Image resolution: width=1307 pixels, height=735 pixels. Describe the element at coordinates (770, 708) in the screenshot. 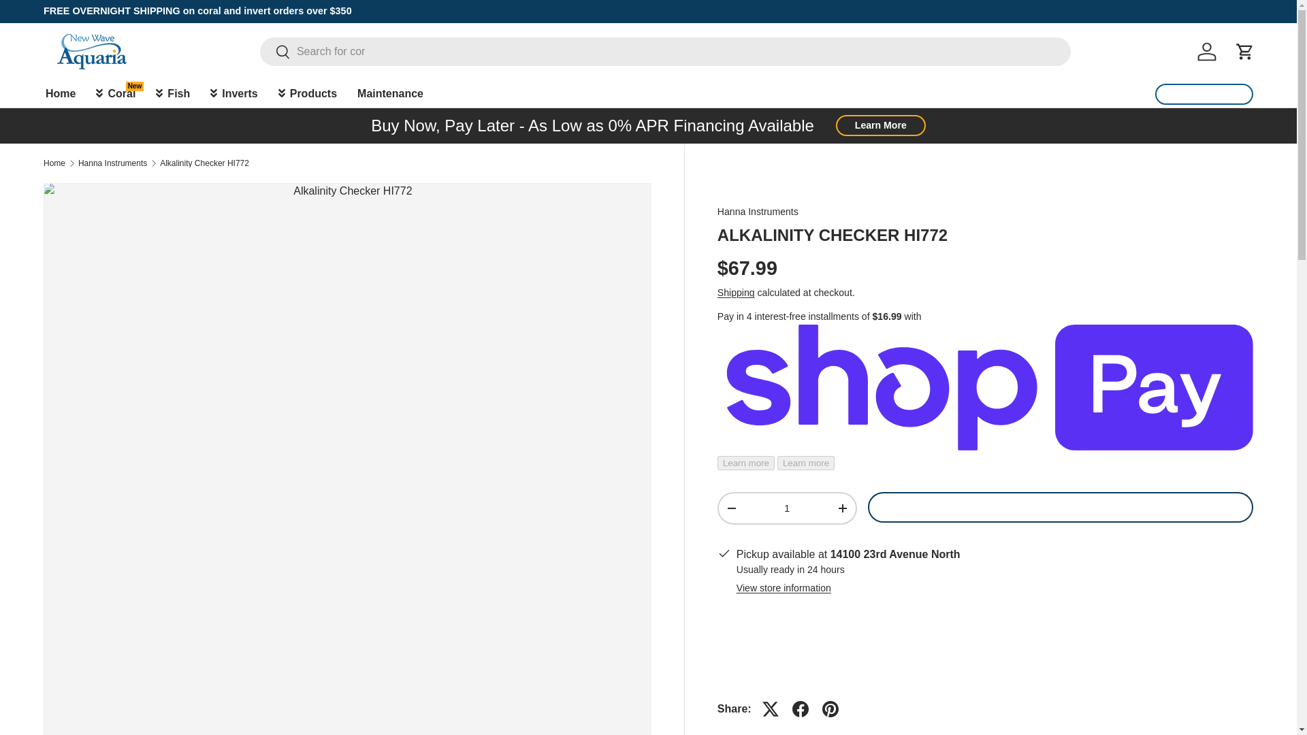

I see `Tweet on X` at that location.